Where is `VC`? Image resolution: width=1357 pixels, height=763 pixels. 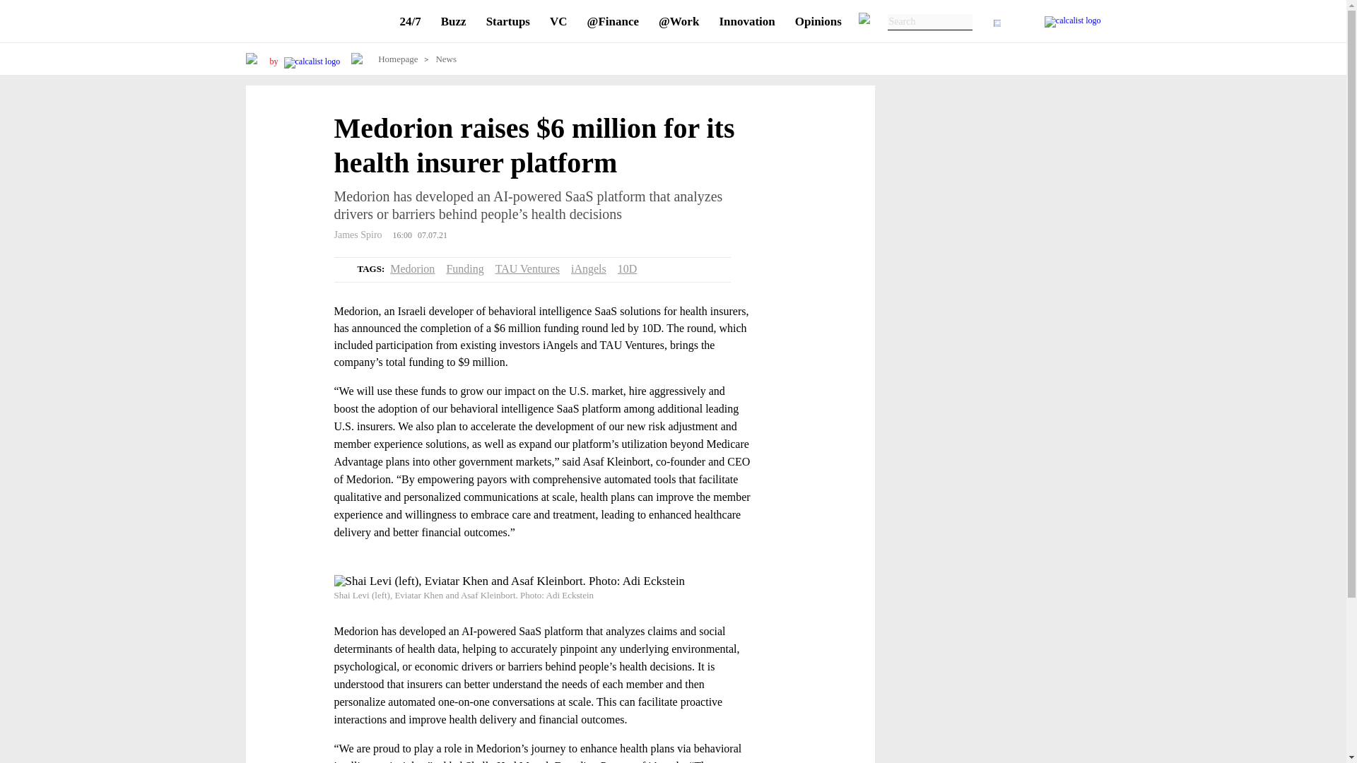
VC is located at coordinates (558, 21).